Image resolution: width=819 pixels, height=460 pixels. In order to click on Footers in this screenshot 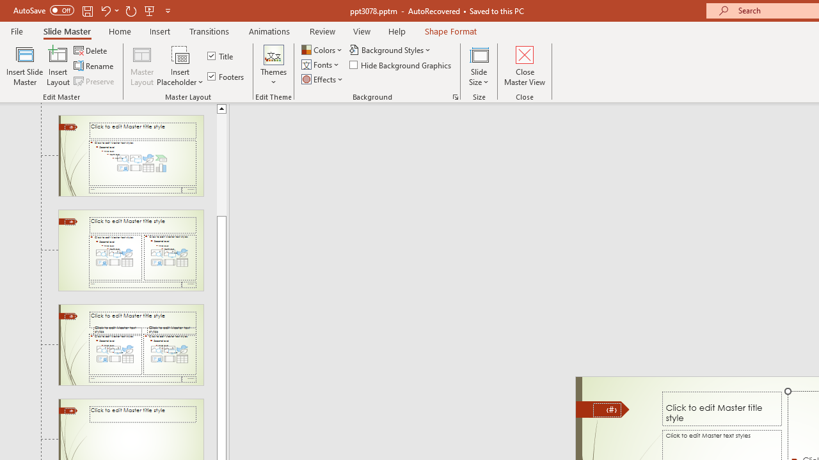, I will do `click(227, 77)`.